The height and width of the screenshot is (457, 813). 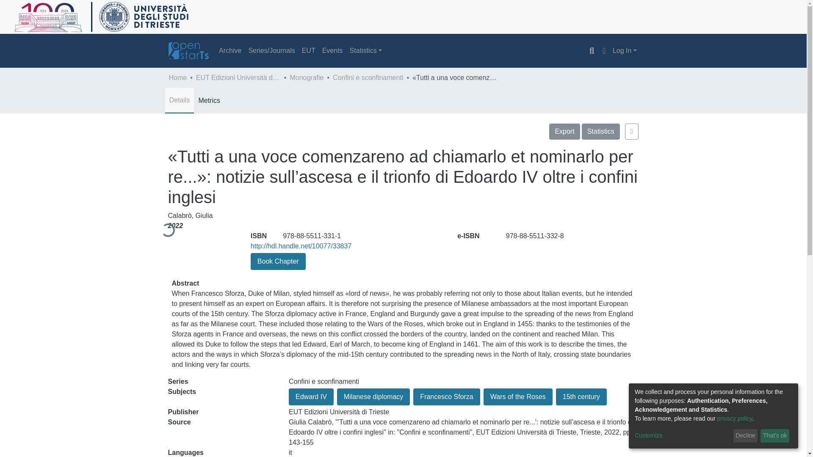 I want to click on Statistics, so click(x=600, y=131).